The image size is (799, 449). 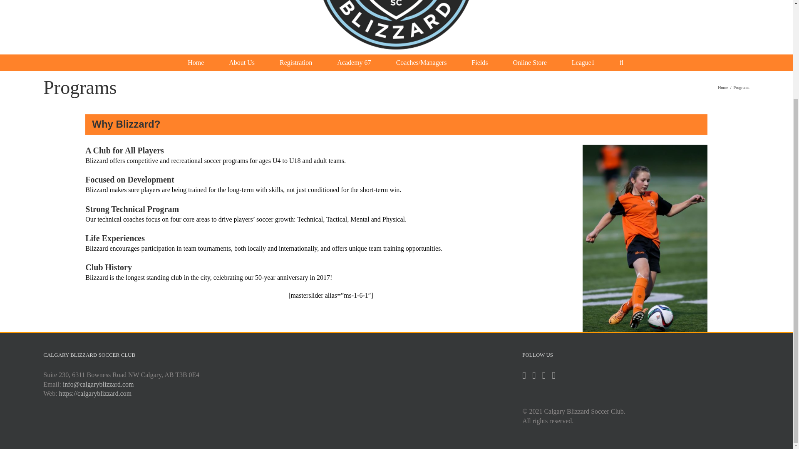 I want to click on Search, so click(x=622, y=62).